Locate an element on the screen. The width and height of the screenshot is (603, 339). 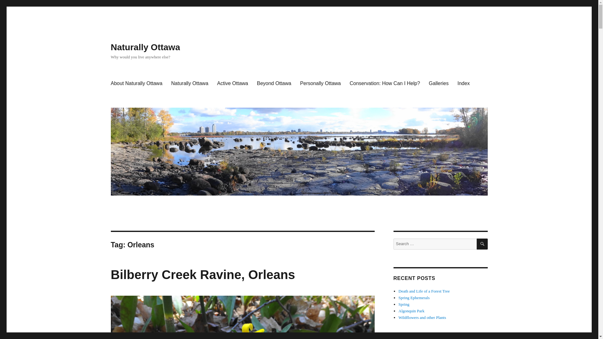
Spring Ephemerals is located at coordinates (414, 298).